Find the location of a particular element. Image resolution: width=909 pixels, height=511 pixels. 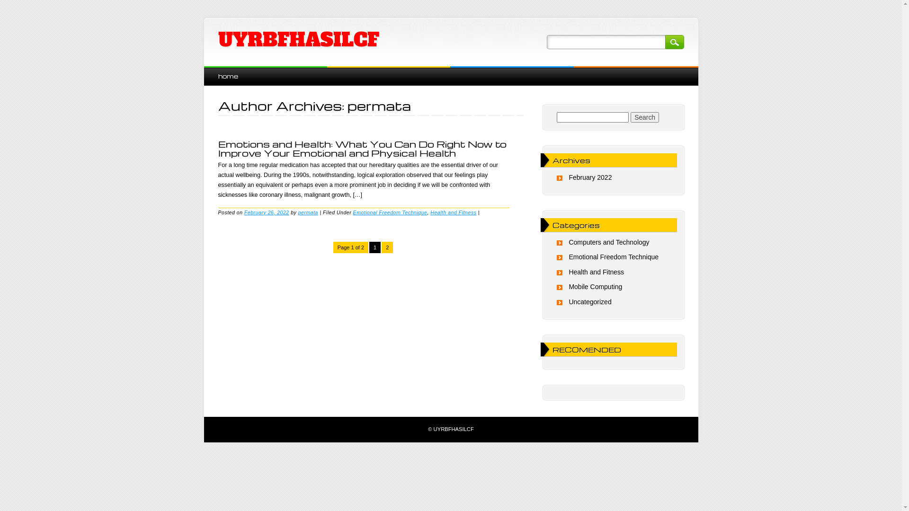

UYRBFHASILCF is located at coordinates (298, 40).